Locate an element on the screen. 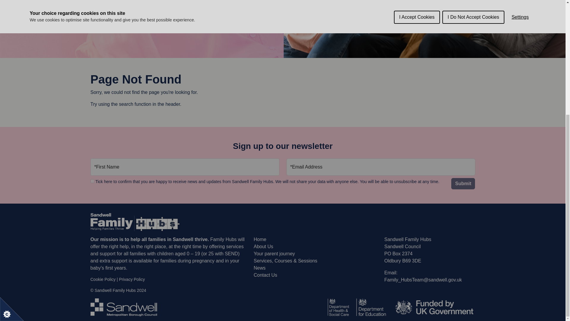 Image resolution: width=570 pixels, height=321 pixels. Your parent journey is located at coordinates (274, 253).